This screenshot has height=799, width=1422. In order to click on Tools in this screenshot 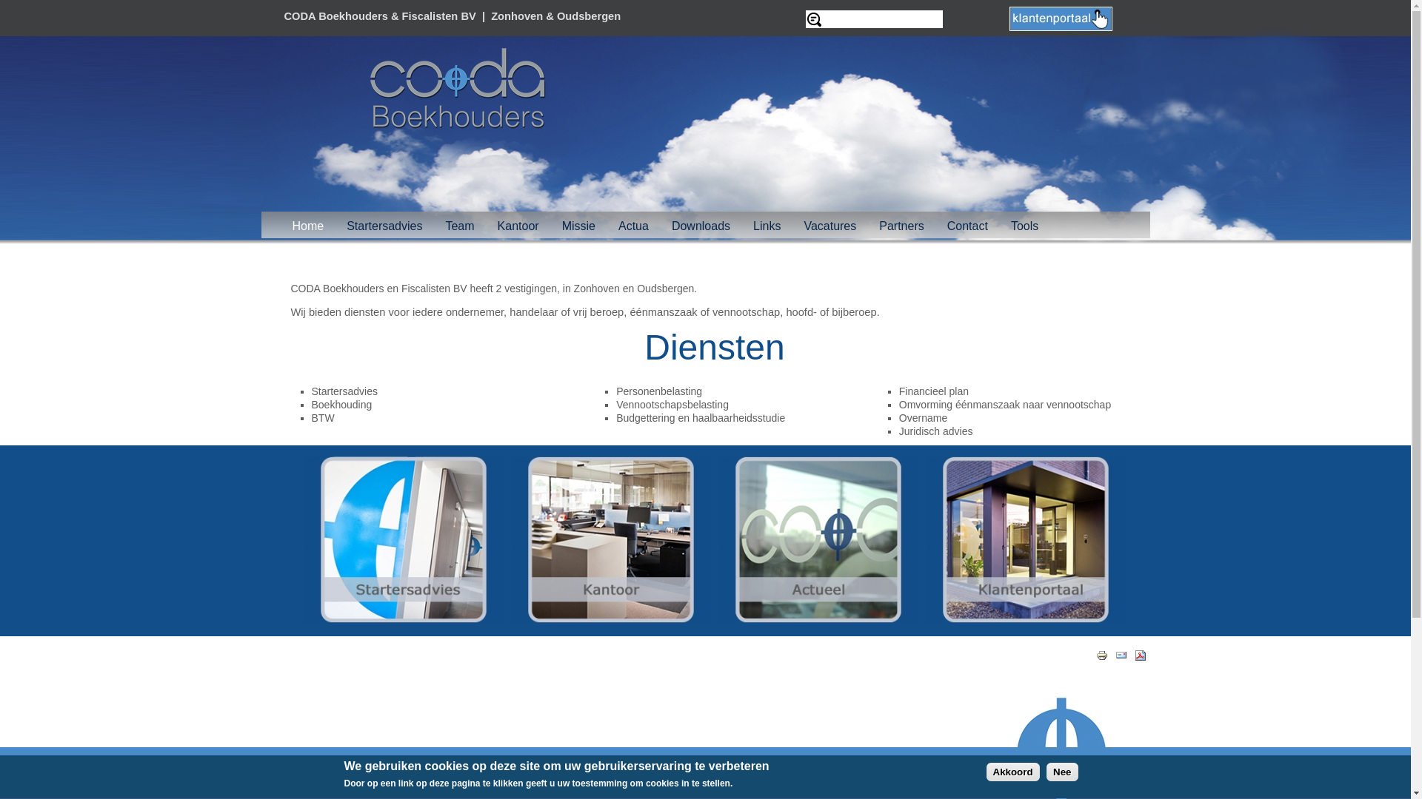, I will do `click(1025, 226)`.